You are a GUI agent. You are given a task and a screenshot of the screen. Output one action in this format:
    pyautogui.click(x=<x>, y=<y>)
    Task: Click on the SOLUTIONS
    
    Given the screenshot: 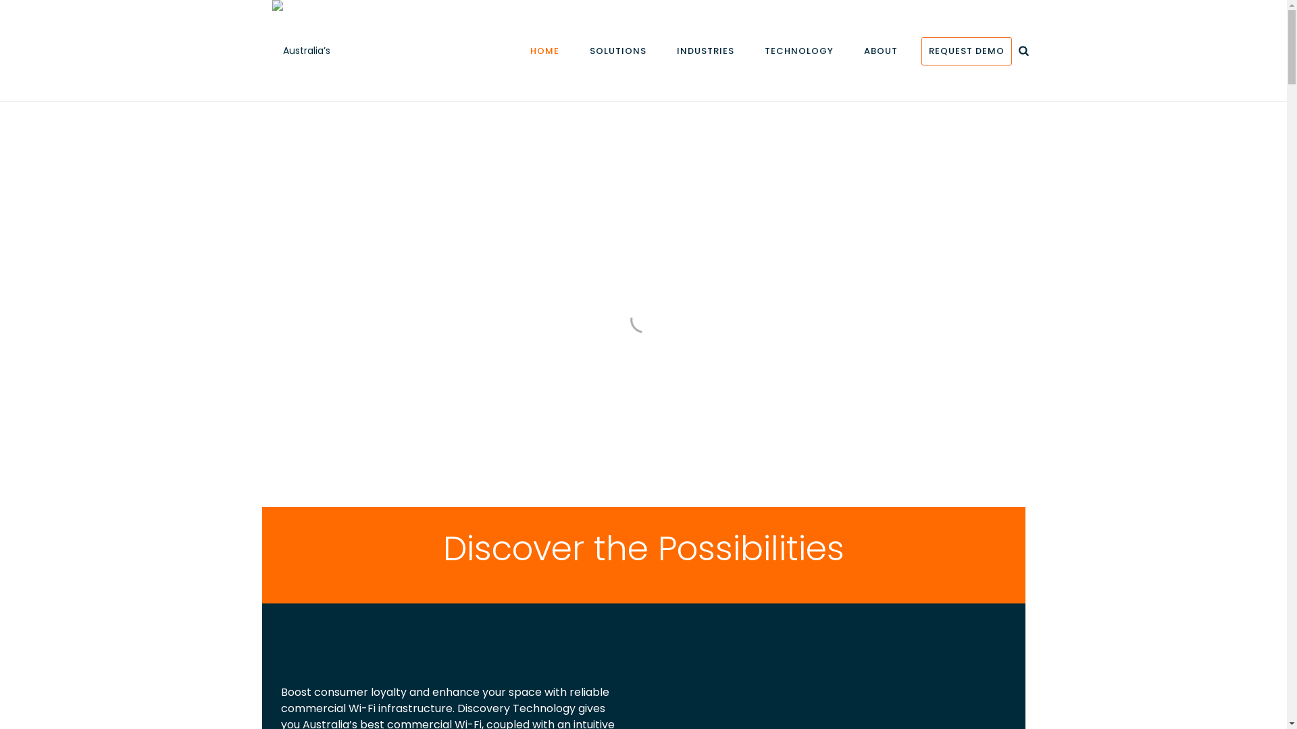 What is the action you would take?
    pyautogui.click(x=617, y=51)
    